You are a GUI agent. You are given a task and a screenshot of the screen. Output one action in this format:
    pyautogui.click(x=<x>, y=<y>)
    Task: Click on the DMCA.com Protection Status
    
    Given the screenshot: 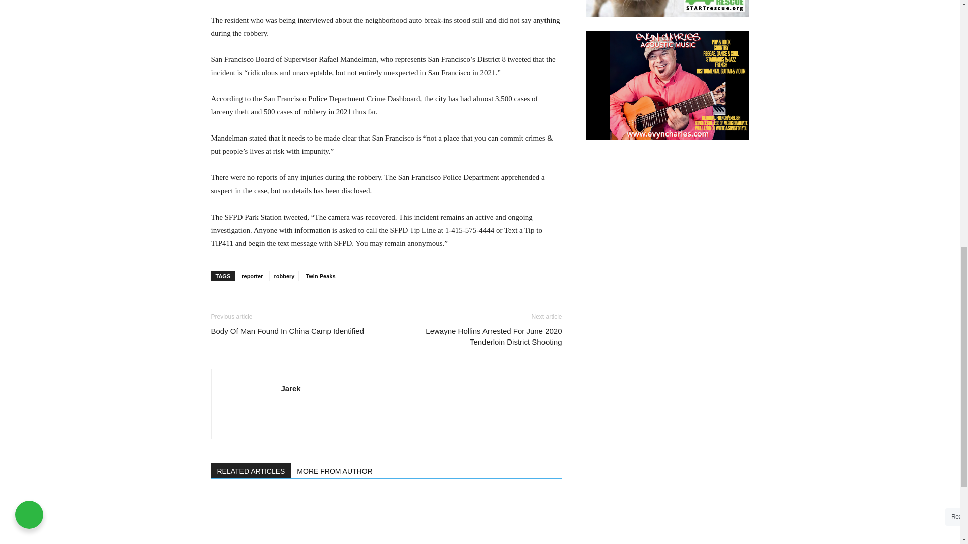 What is the action you would take?
    pyautogui.click(x=616, y=537)
    